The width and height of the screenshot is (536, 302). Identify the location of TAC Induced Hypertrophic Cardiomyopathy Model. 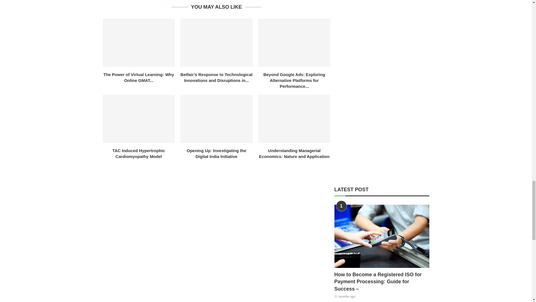
(139, 119).